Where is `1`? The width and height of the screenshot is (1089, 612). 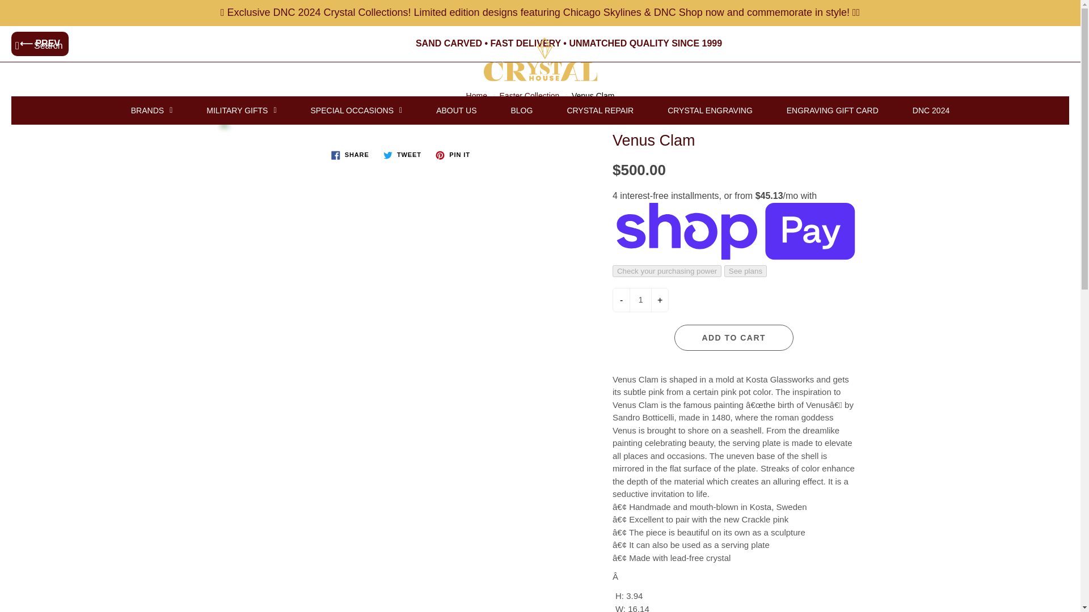
1 is located at coordinates (640, 299).